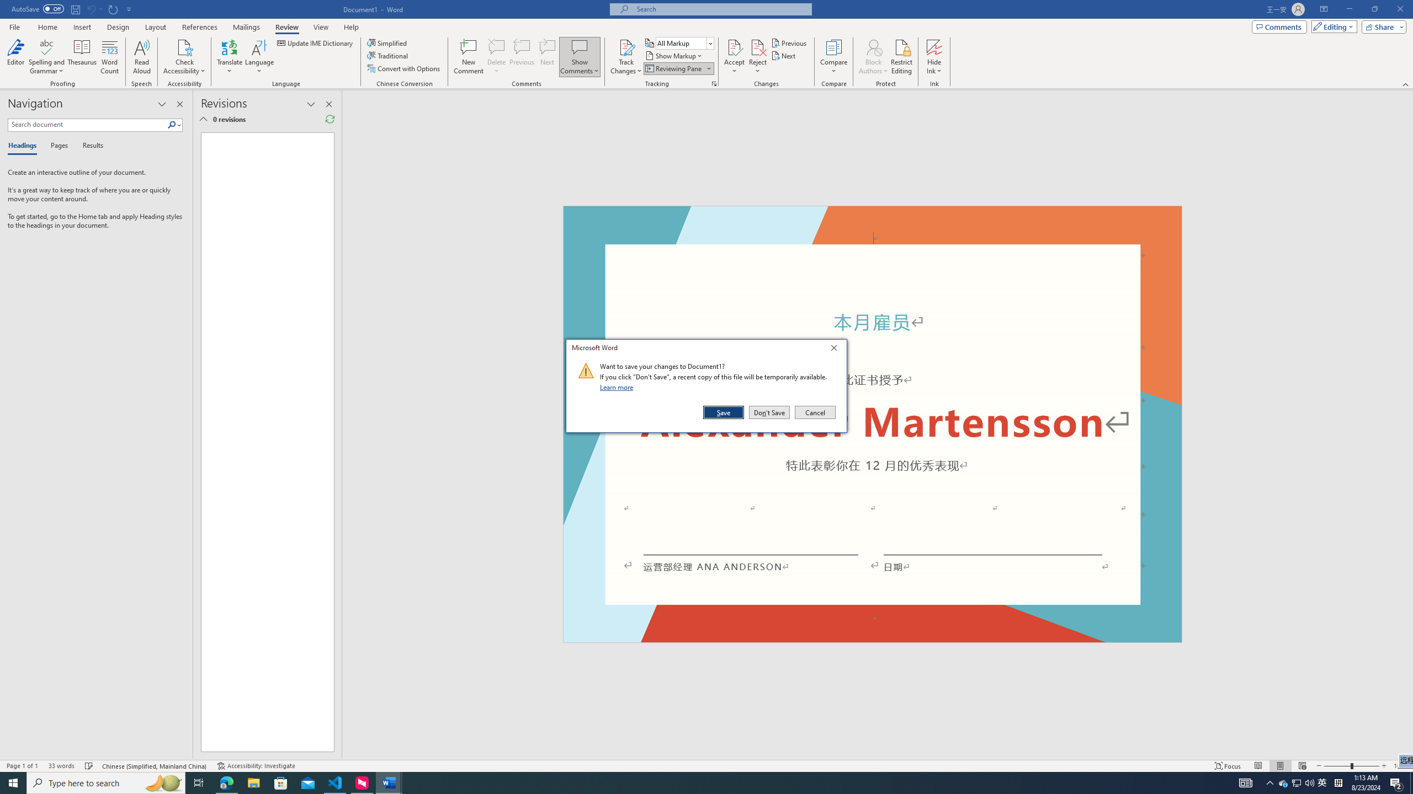 This screenshot has width=1413, height=794. What do you see at coordinates (1401, 766) in the screenshot?
I see `Zoom 100%` at bounding box center [1401, 766].